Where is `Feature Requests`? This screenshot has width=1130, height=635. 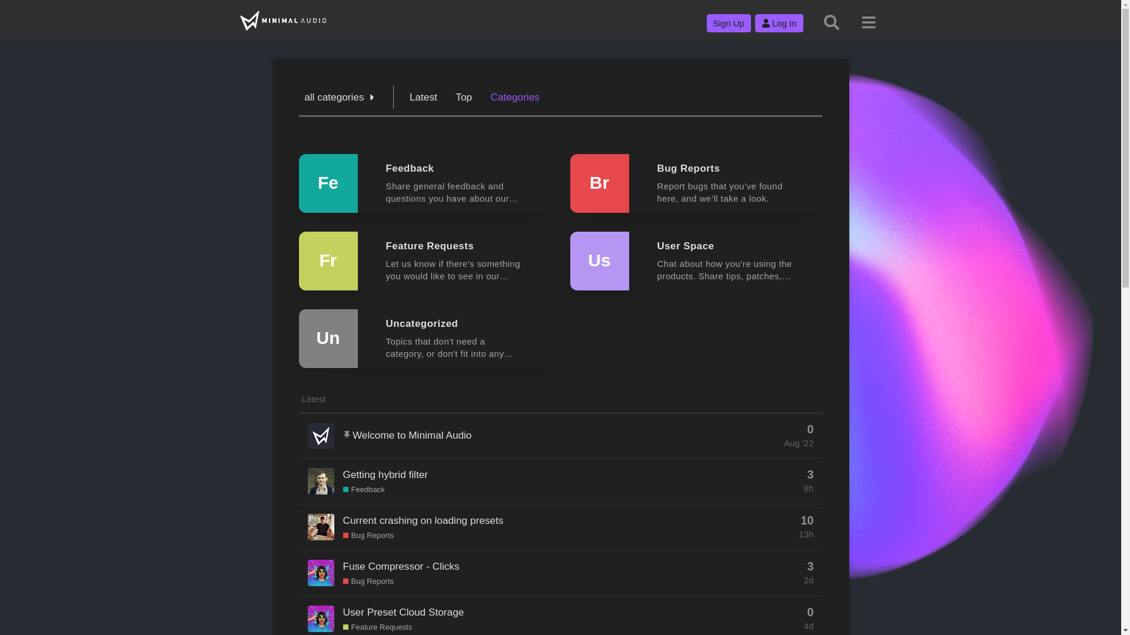 Feature Requests is located at coordinates (378, 627).